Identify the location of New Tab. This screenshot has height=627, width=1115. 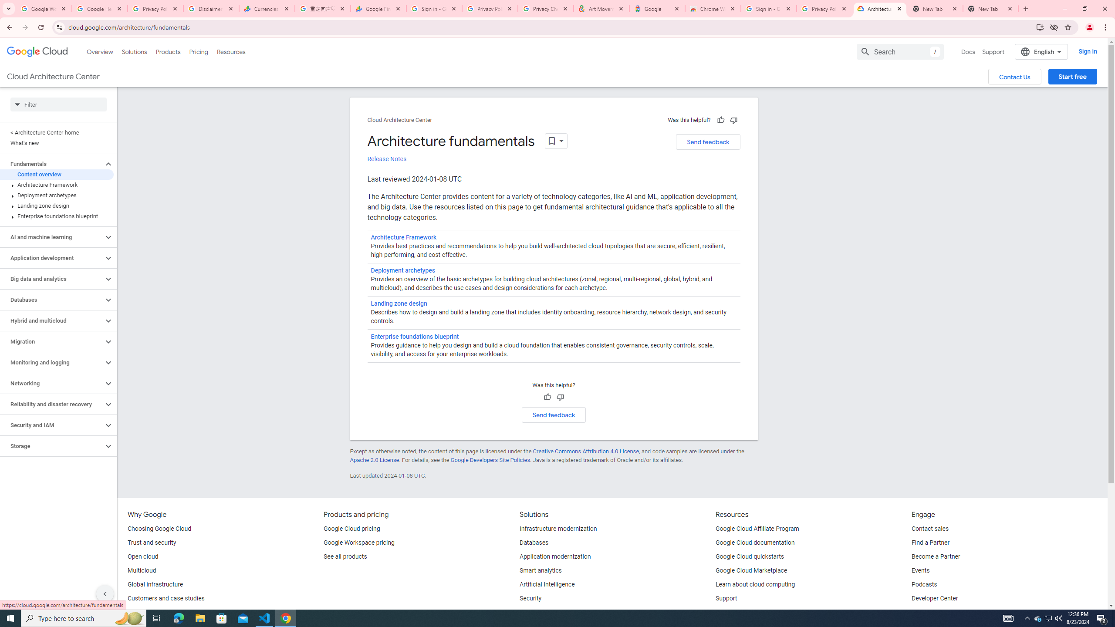
(990, 9).